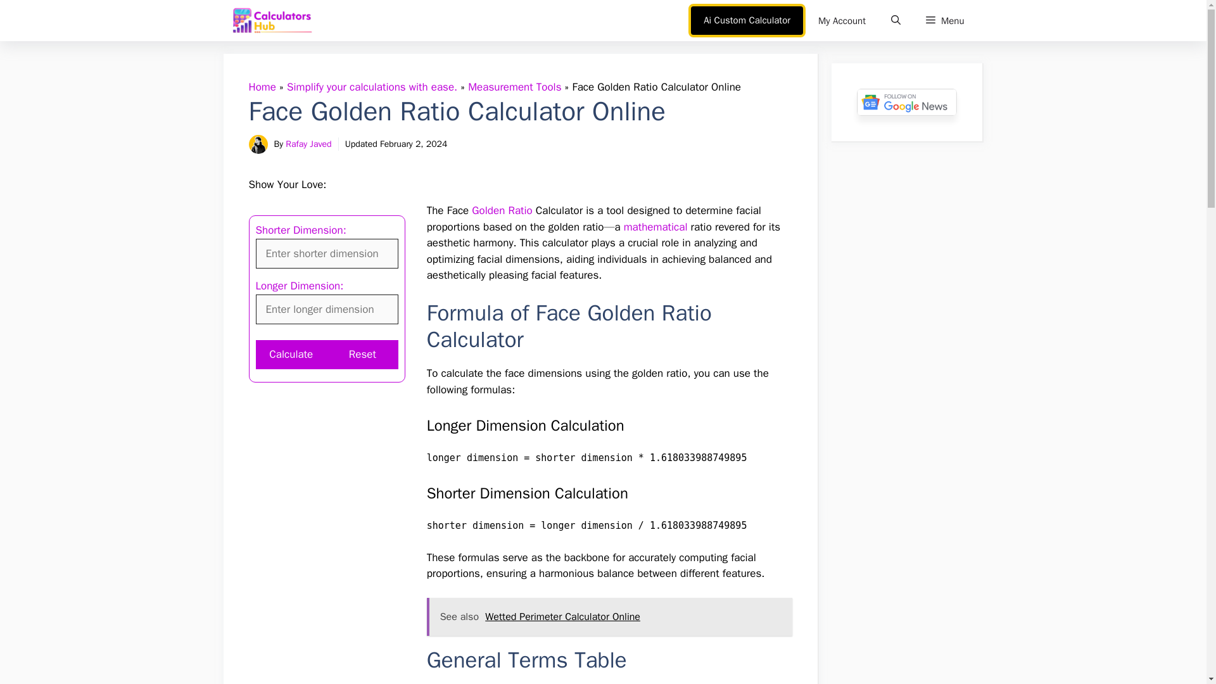 The image size is (1216, 684). What do you see at coordinates (272, 20) in the screenshot?
I see `CalculatorsHub` at bounding box center [272, 20].